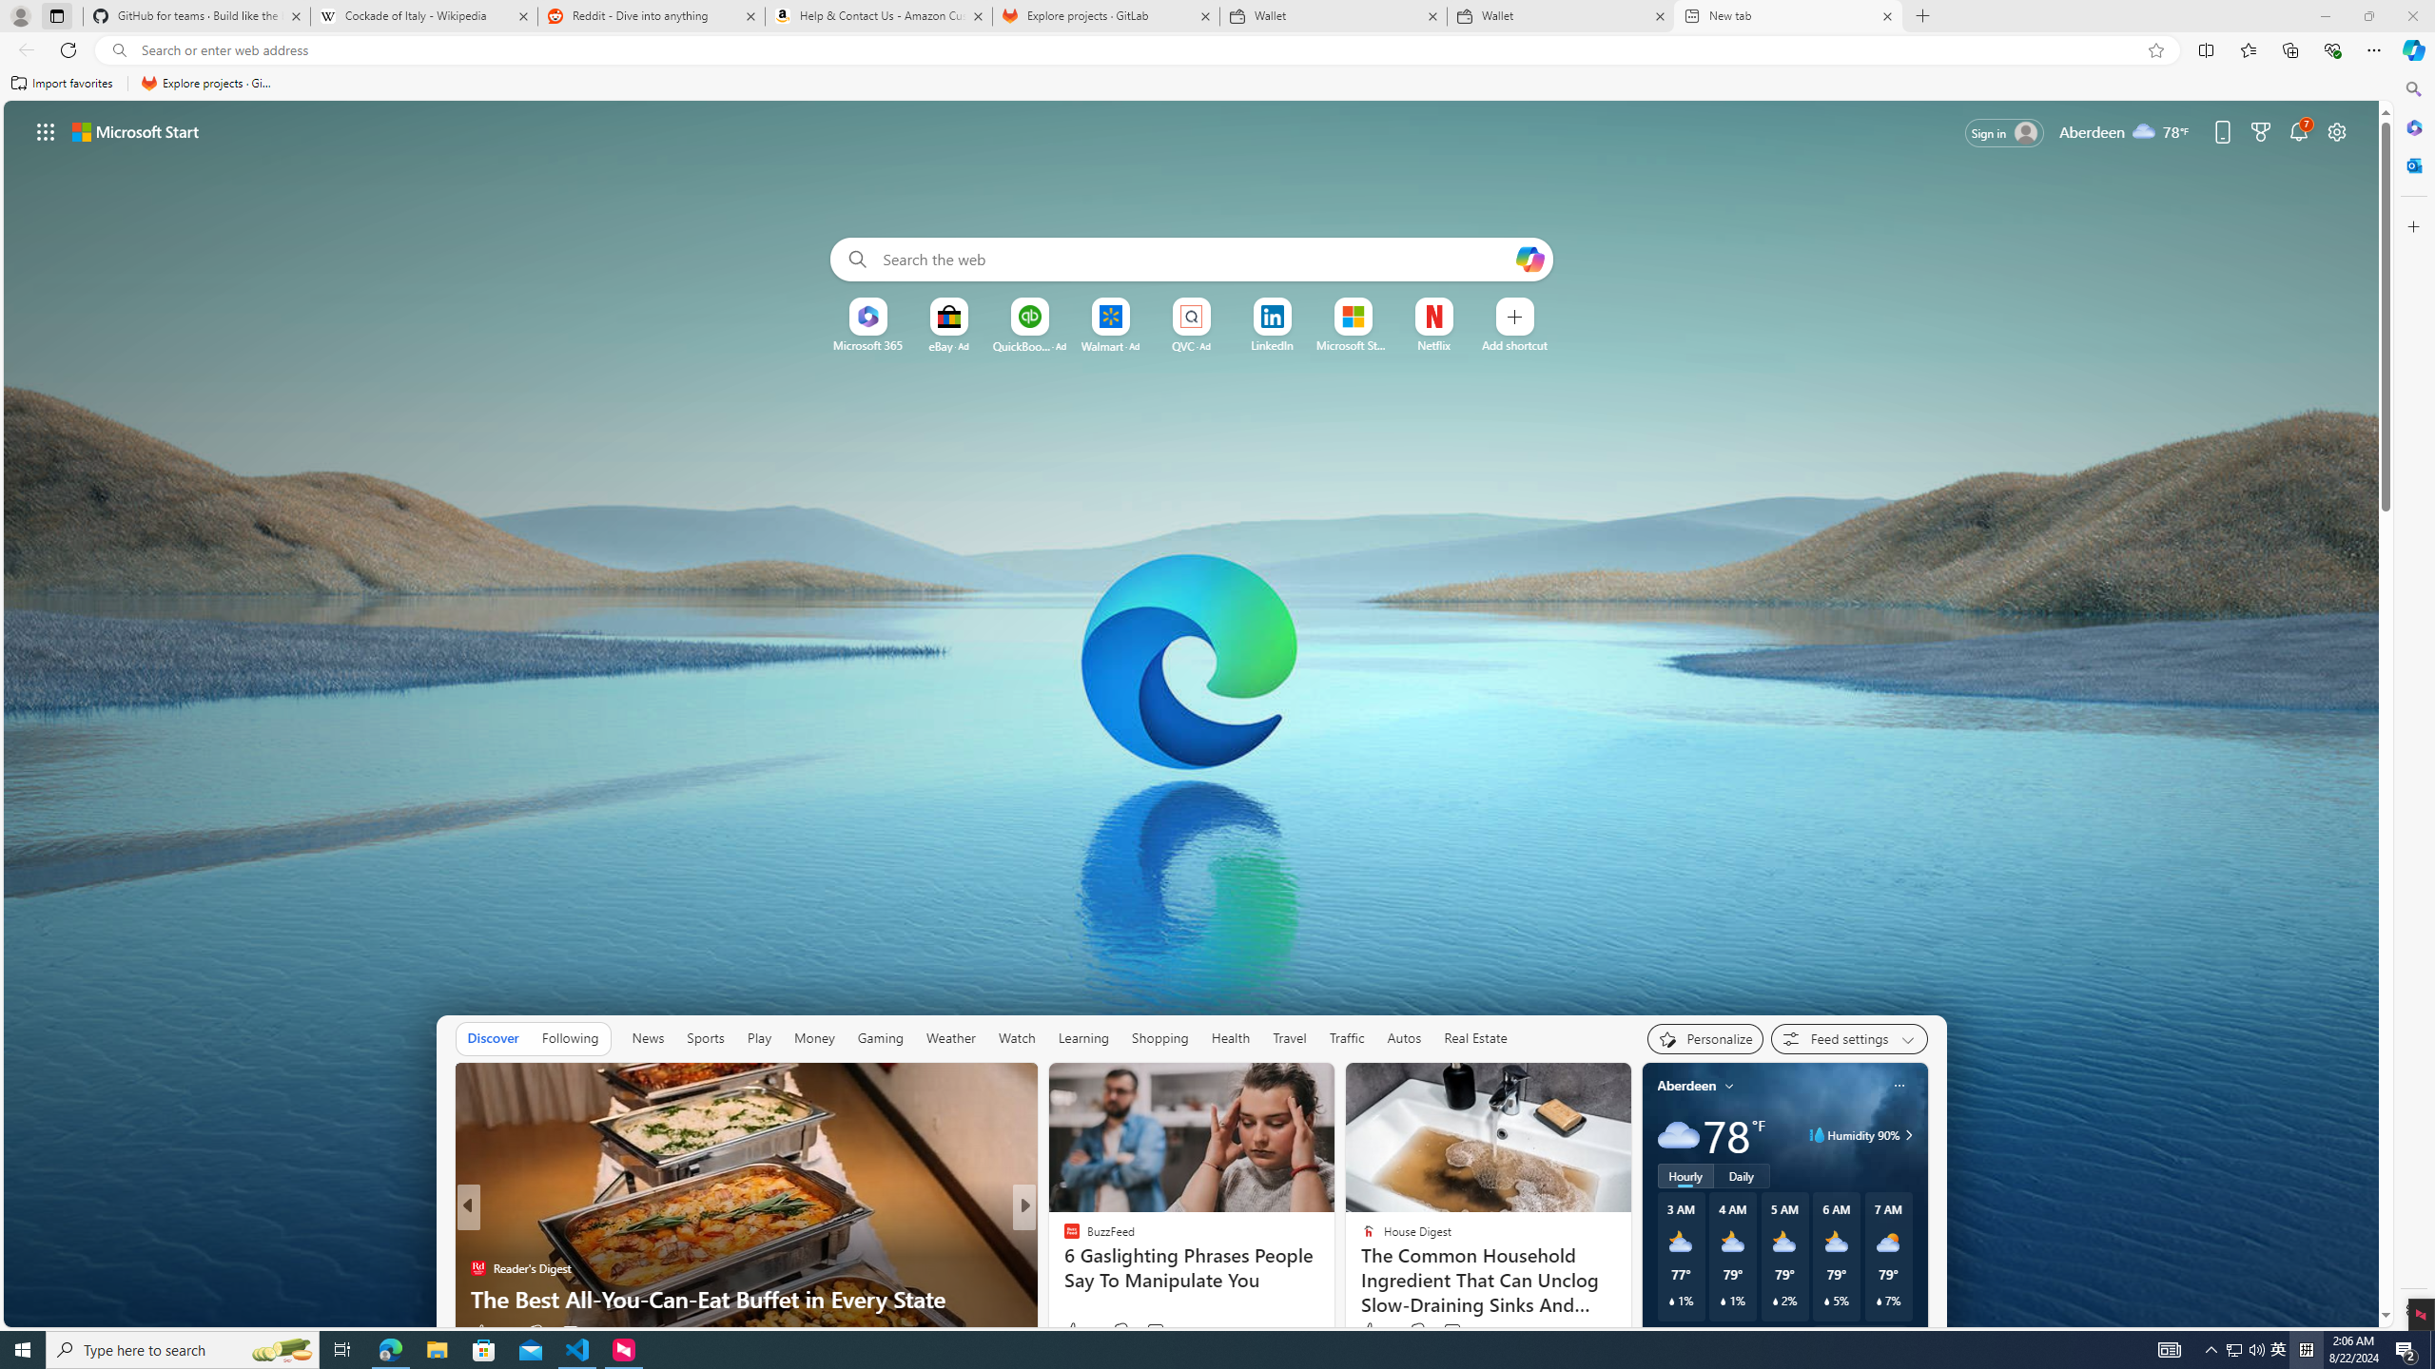  Describe the element at coordinates (1063, 1238) in the screenshot. I see `USA TODAY` at that location.